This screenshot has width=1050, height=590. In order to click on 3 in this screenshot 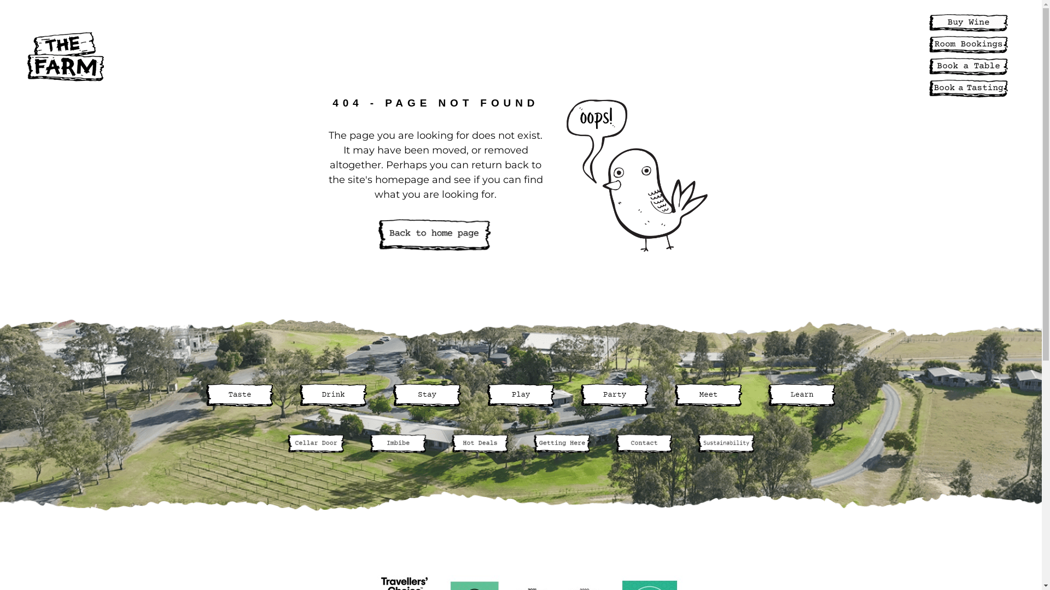, I will do `click(240, 394)`.